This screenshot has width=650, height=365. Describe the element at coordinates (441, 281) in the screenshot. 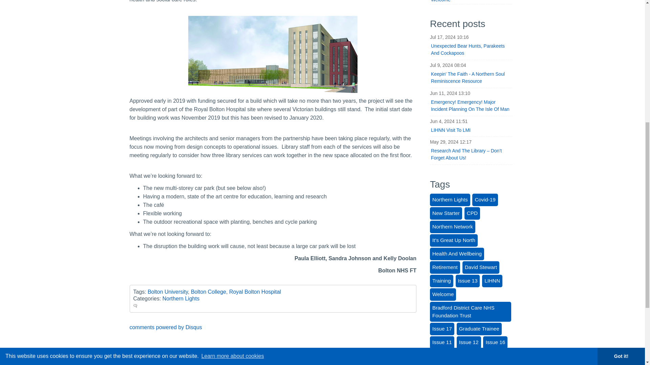

I see `Training` at that location.